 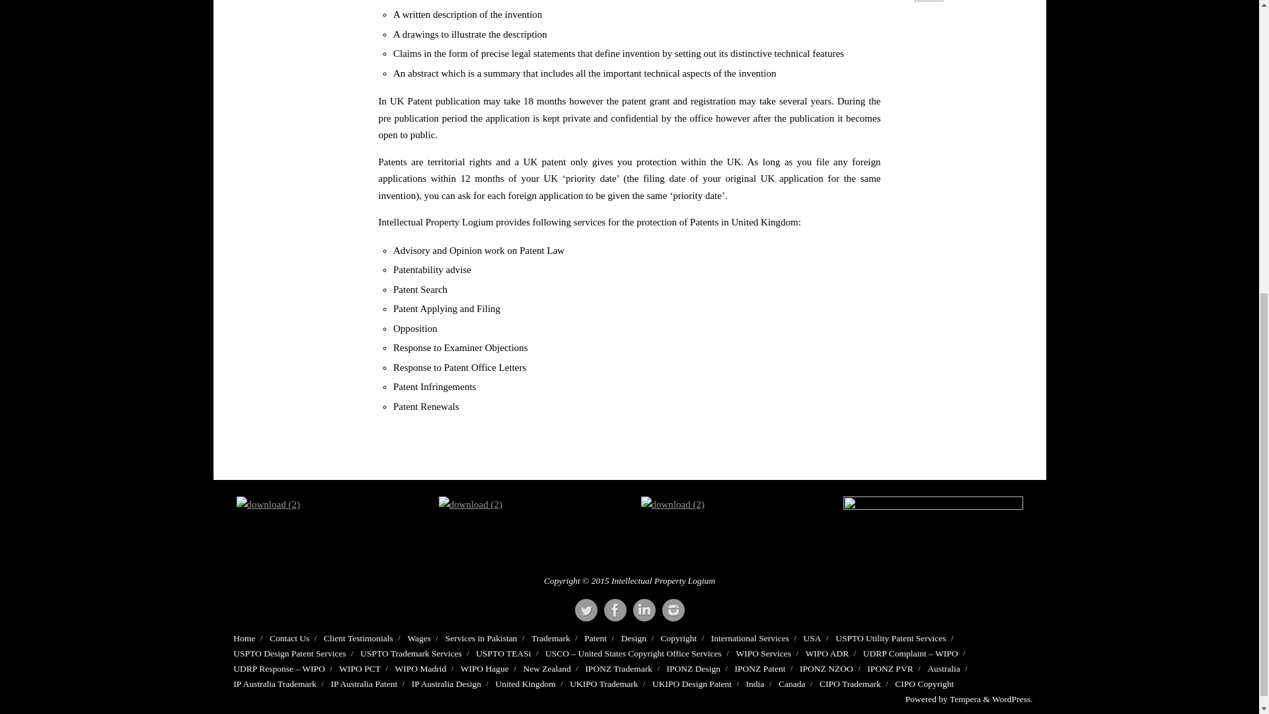 I want to click on Intellectual Property Logium, so click(x=615, y=610).